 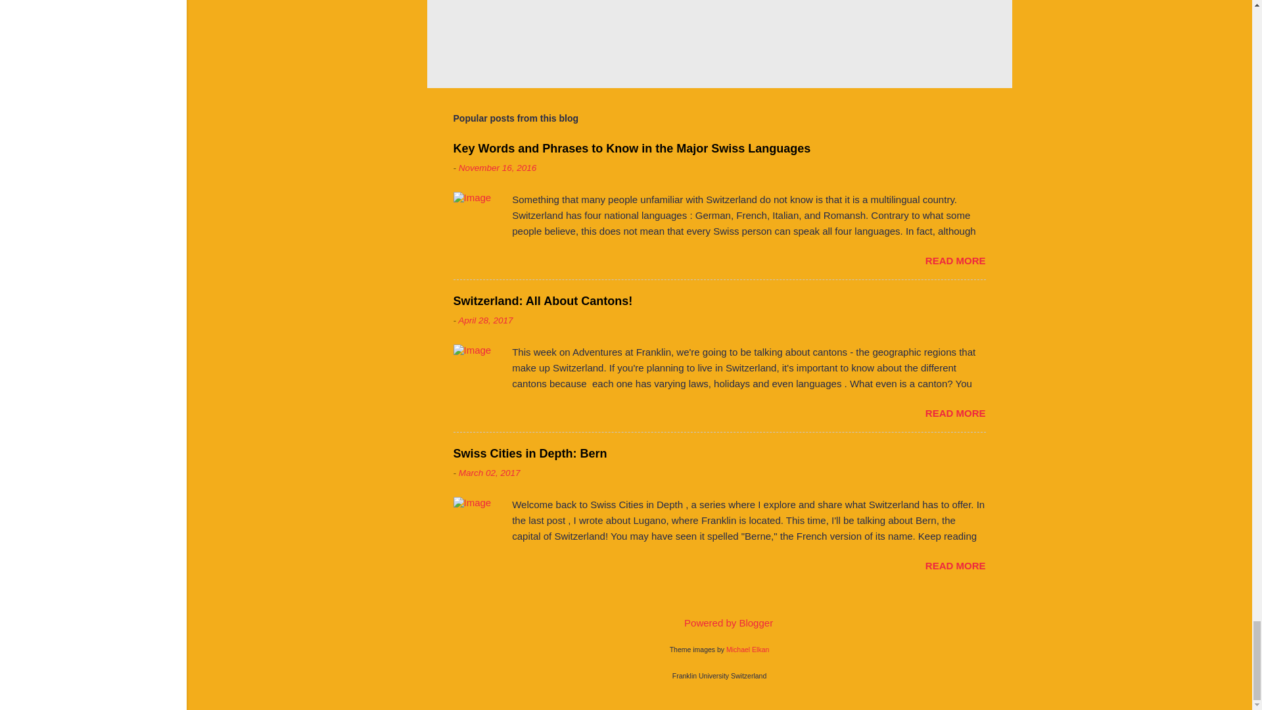 I want to click on November 16, 2016, so click(x=498, y=168).